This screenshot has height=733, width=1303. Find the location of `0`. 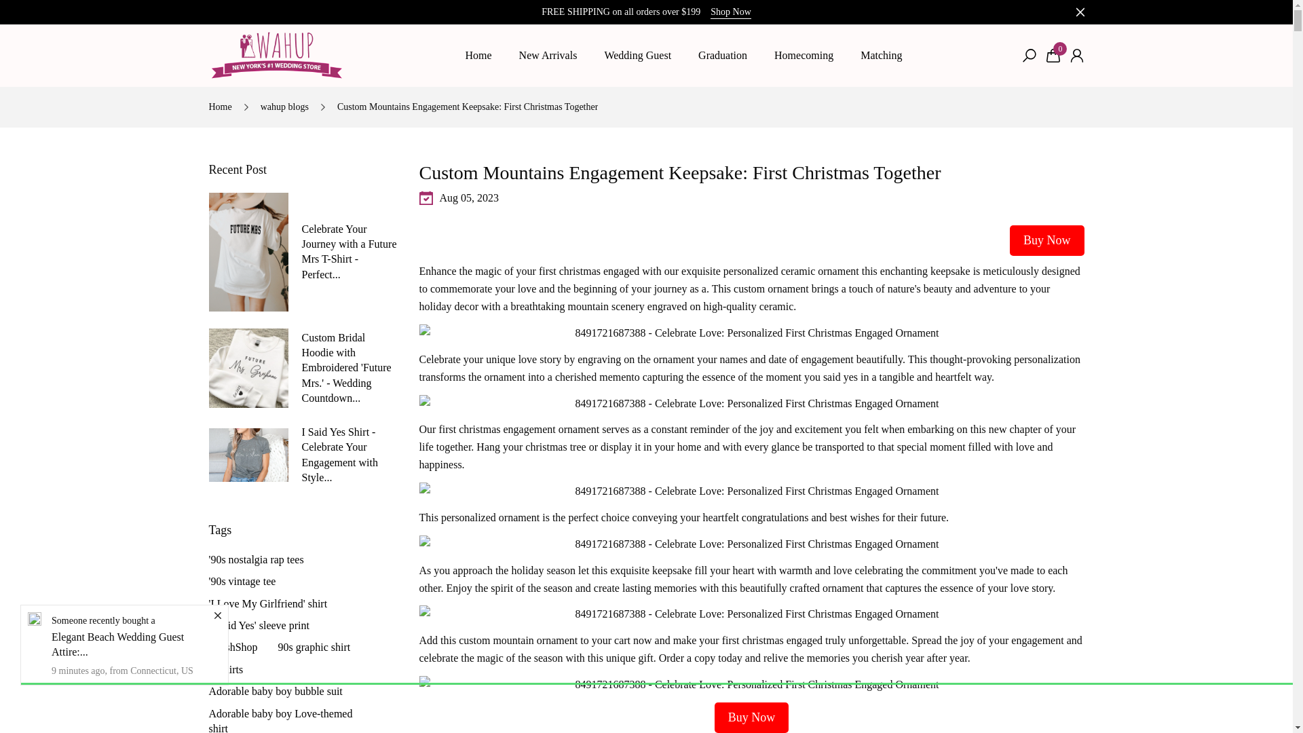

0 is located at coordinates (1053, 56).